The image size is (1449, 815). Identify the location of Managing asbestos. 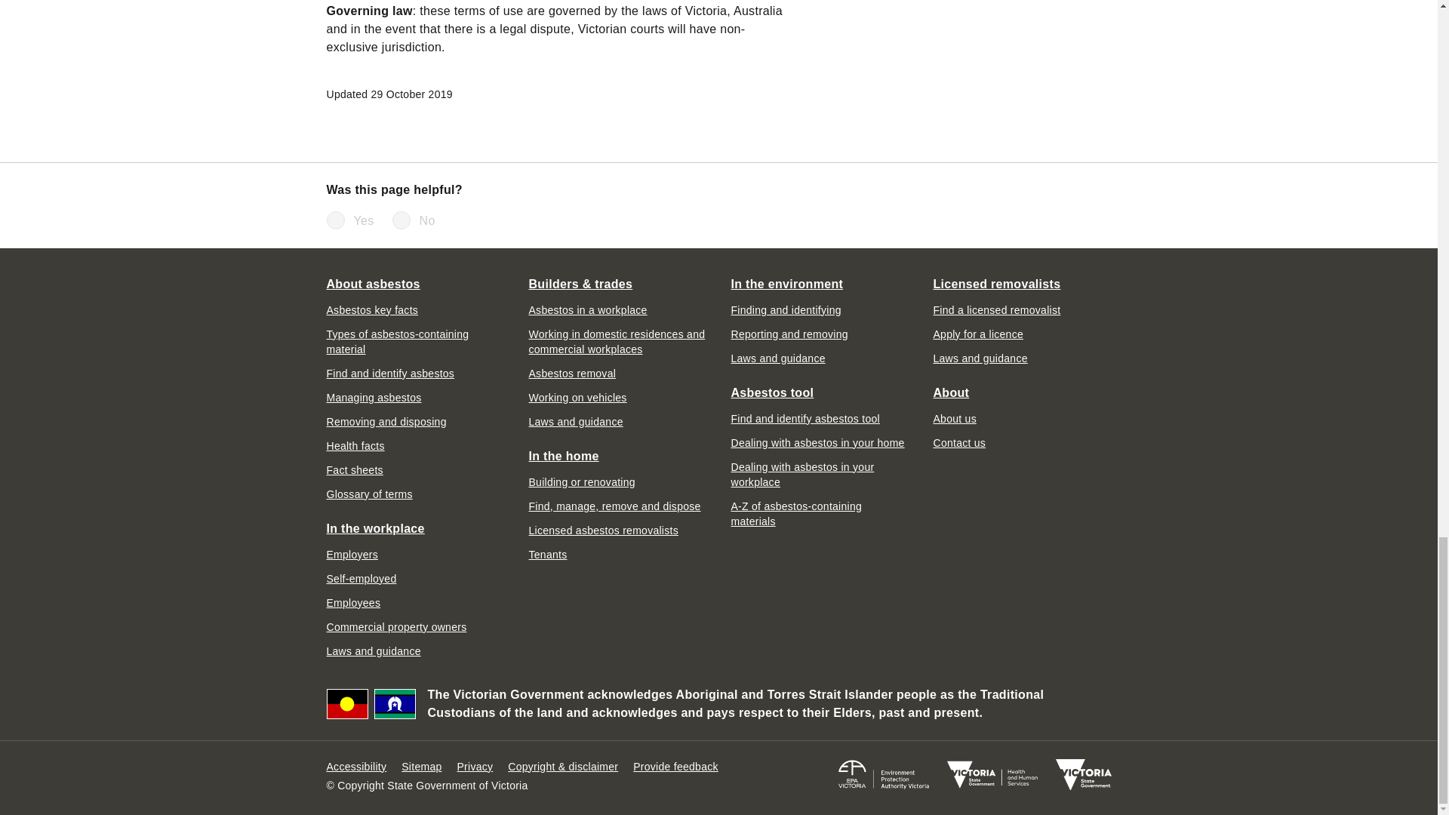
(374, 397).